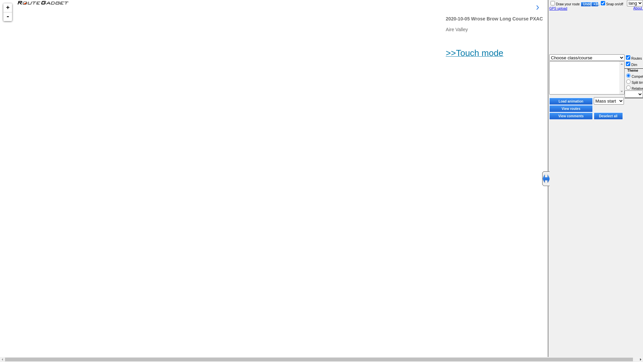 This screenshot has width=643, height=362. What do you see at coordinates (628, 88) in the screenshot?
I see `on` at bounding box center [628, 88].